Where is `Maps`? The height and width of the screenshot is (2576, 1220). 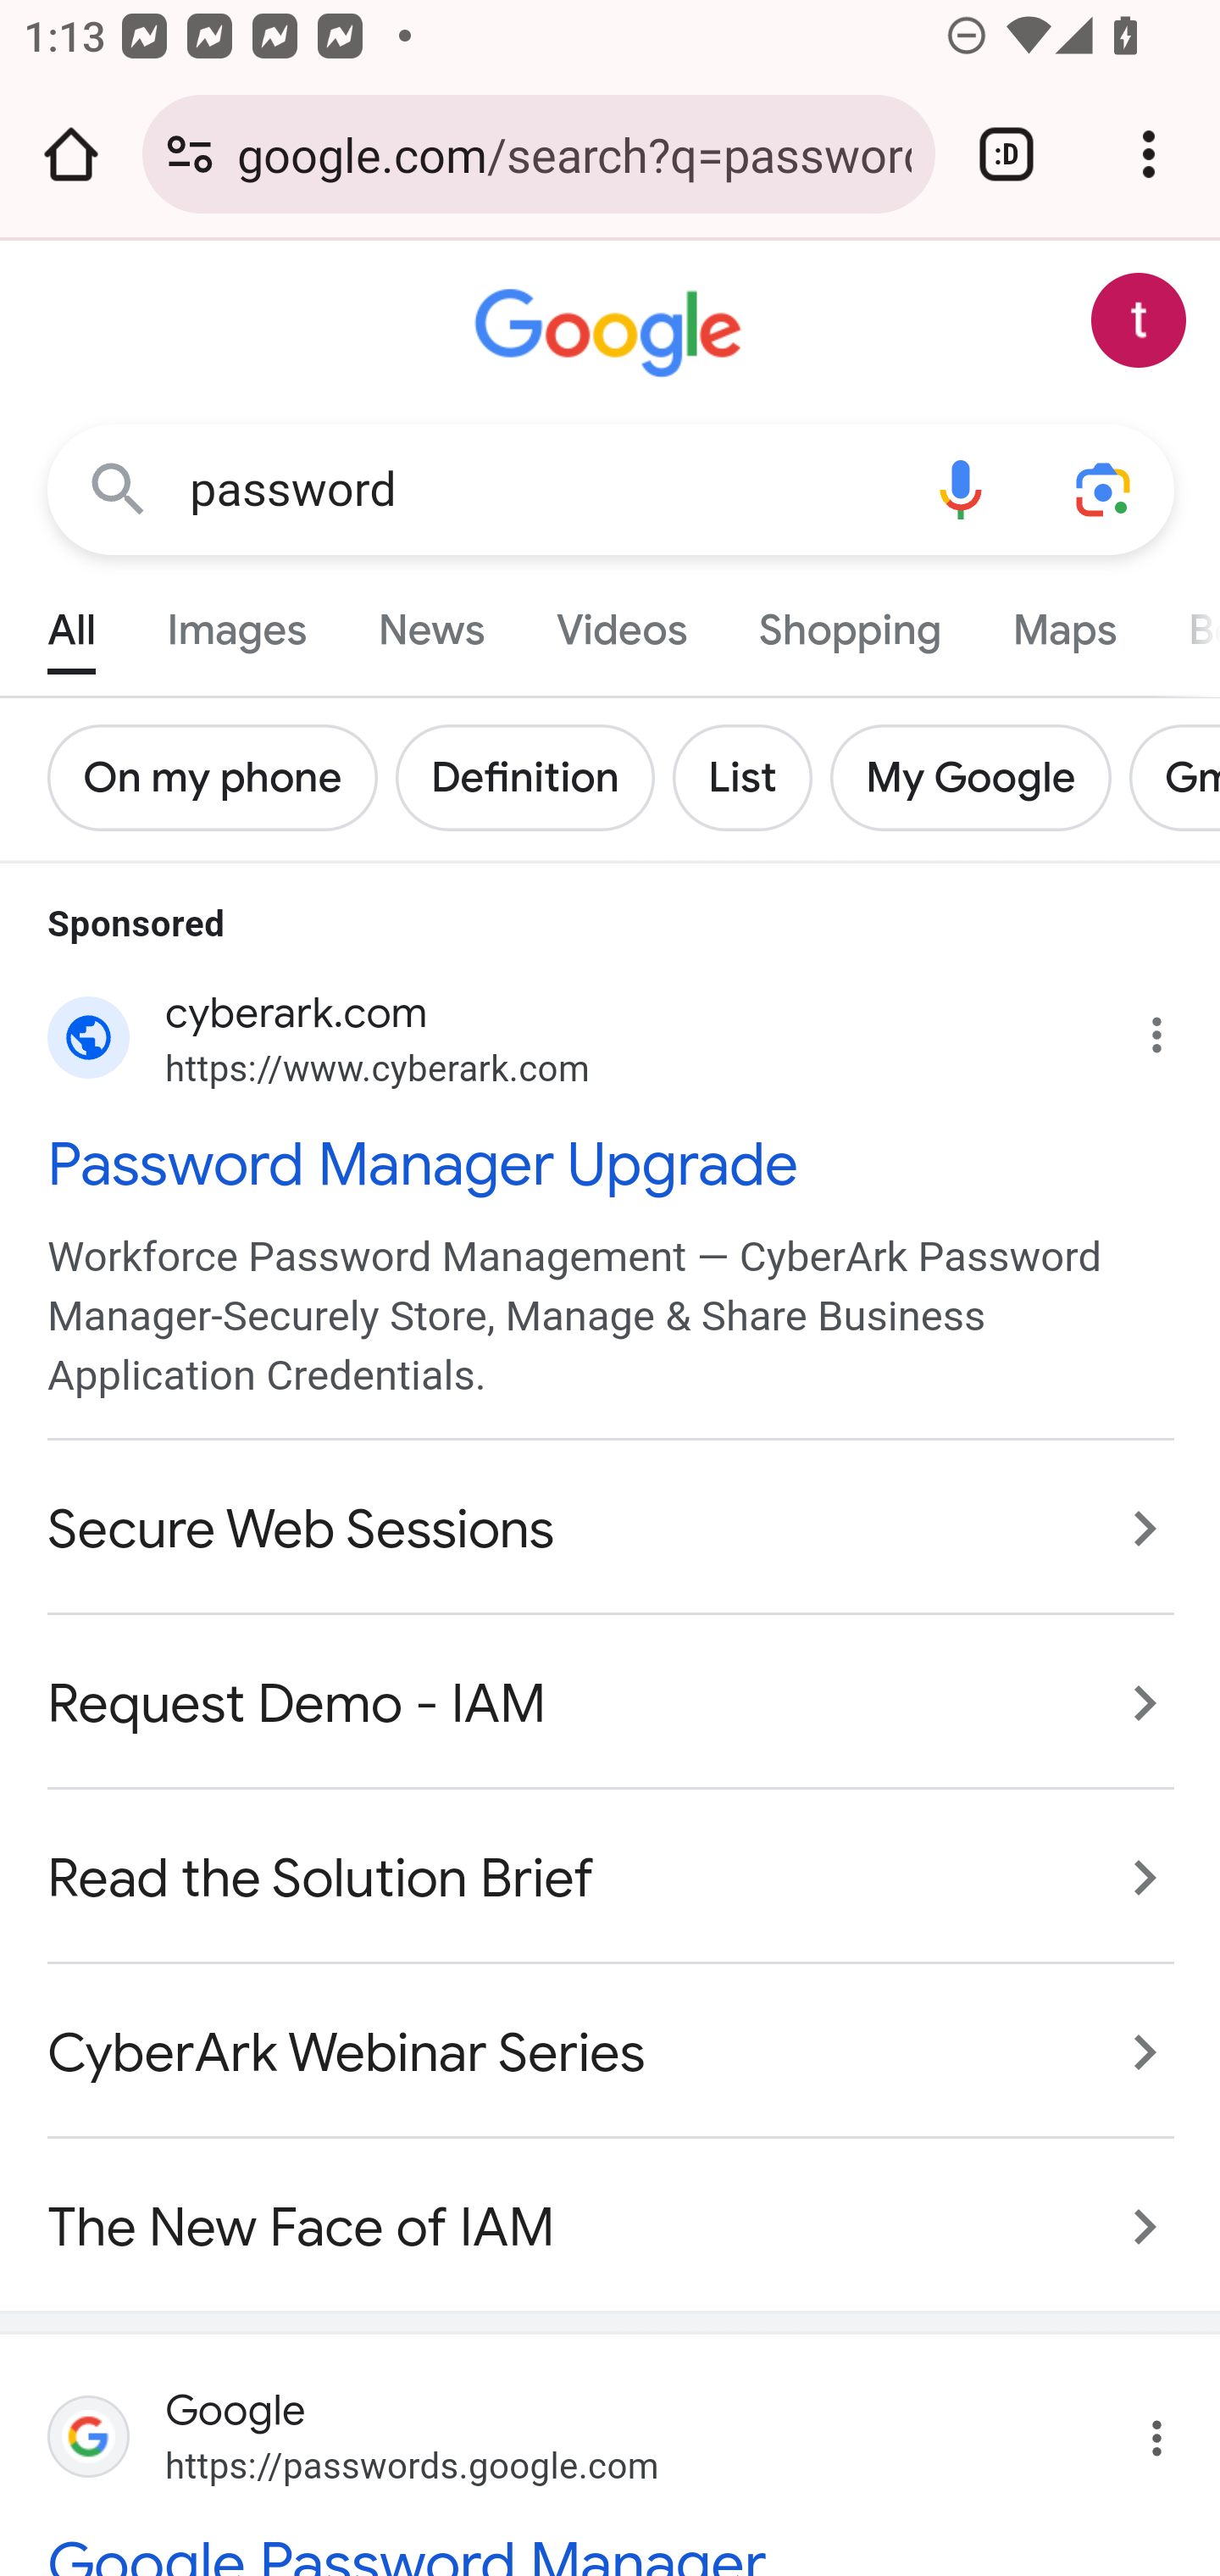
Maps is located at coordinates (1063, 622).